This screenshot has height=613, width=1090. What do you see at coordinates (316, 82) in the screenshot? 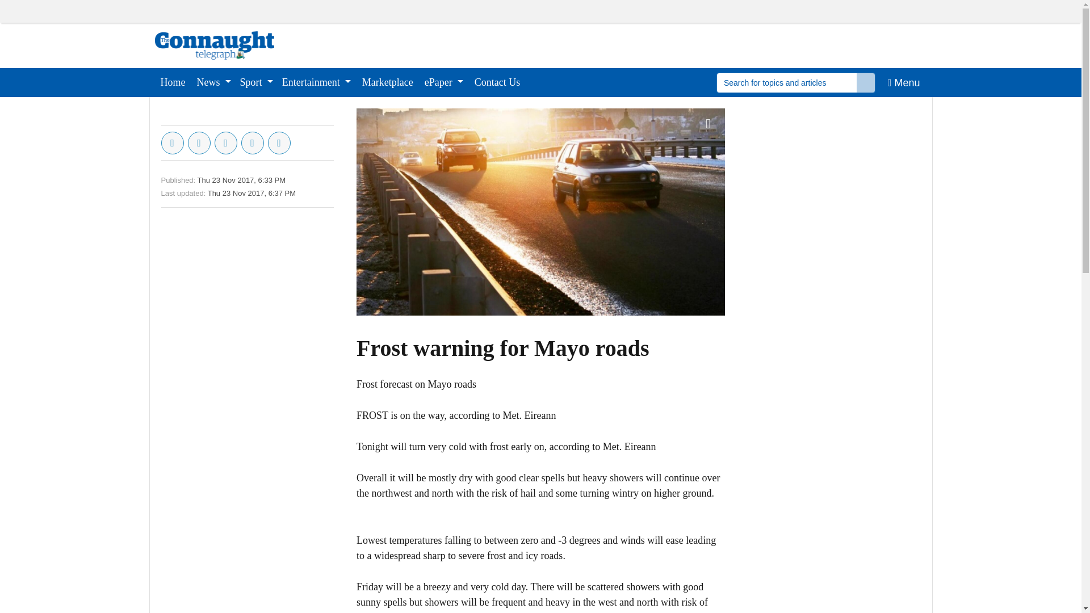
I see `Entertainment` at bounding box center [316, 82].